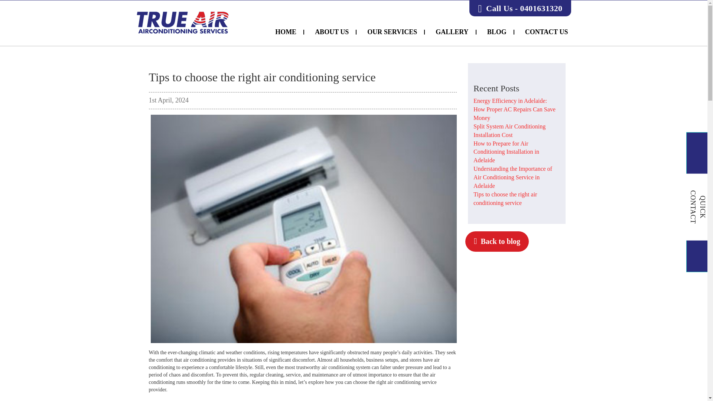  I want to click on Tips to choose the right air conditioning service, so click(505, 199).